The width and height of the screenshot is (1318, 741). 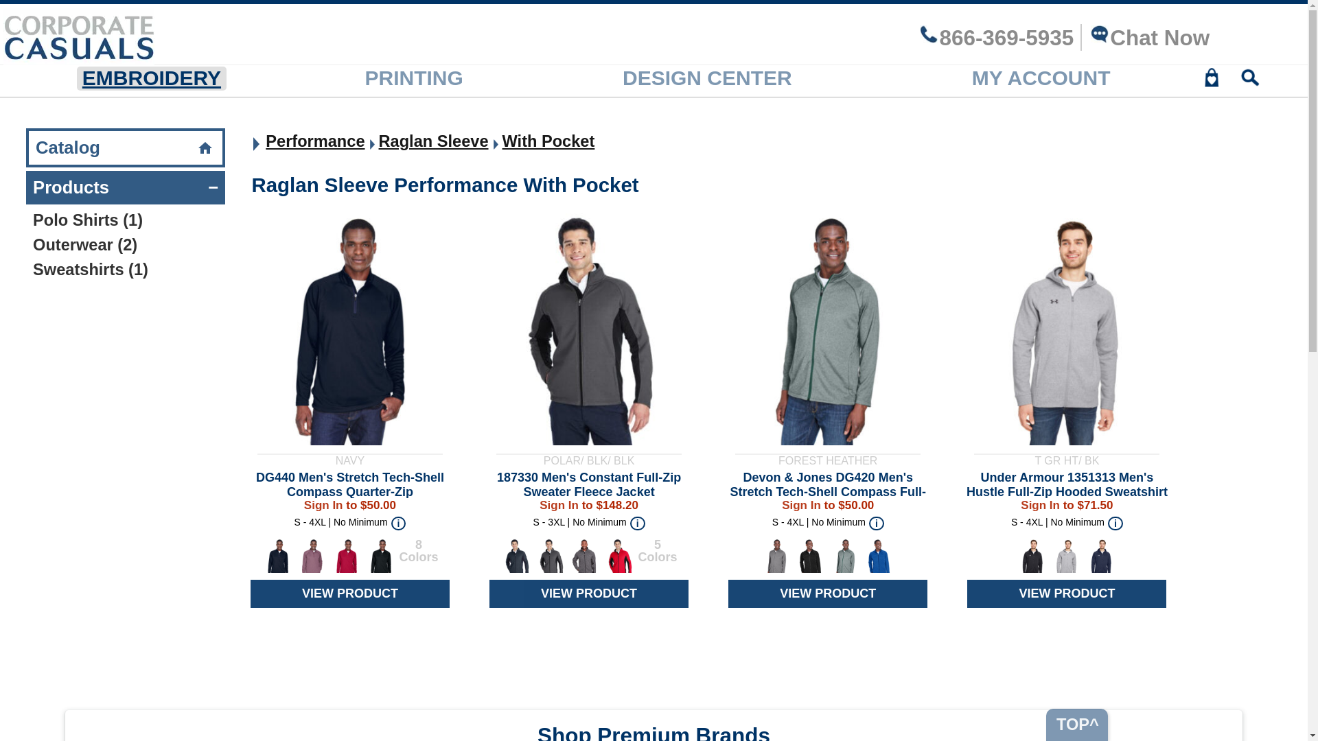 What do you see at coordinates (1212, 82) in the screenshot?
I see `SHOPPING BAG` at bounding box center [1212, 82].